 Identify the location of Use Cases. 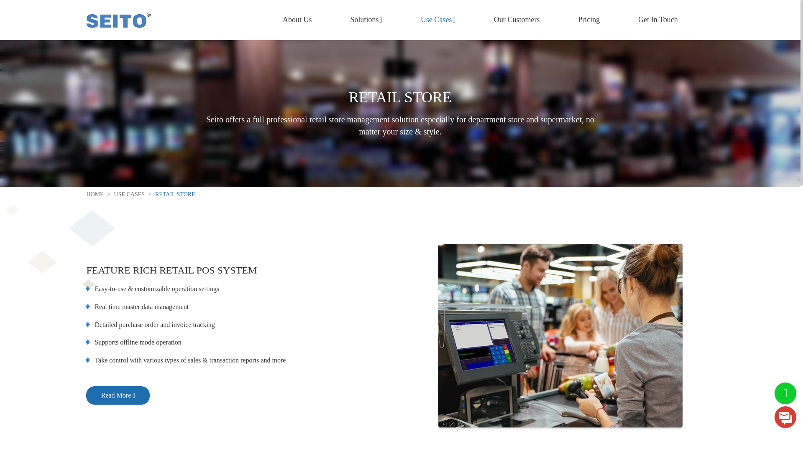
(125, 194).